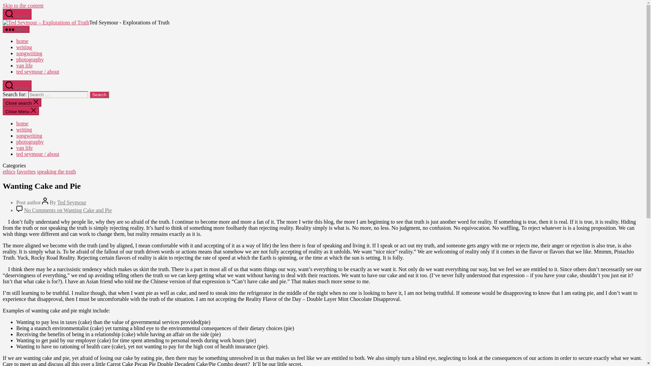 Image resolution: width=651 pixels, height=366 pixels. What do you see at coordinates (22, 123) in the screenshot?
I see `home` at bounding box center [22, 123].